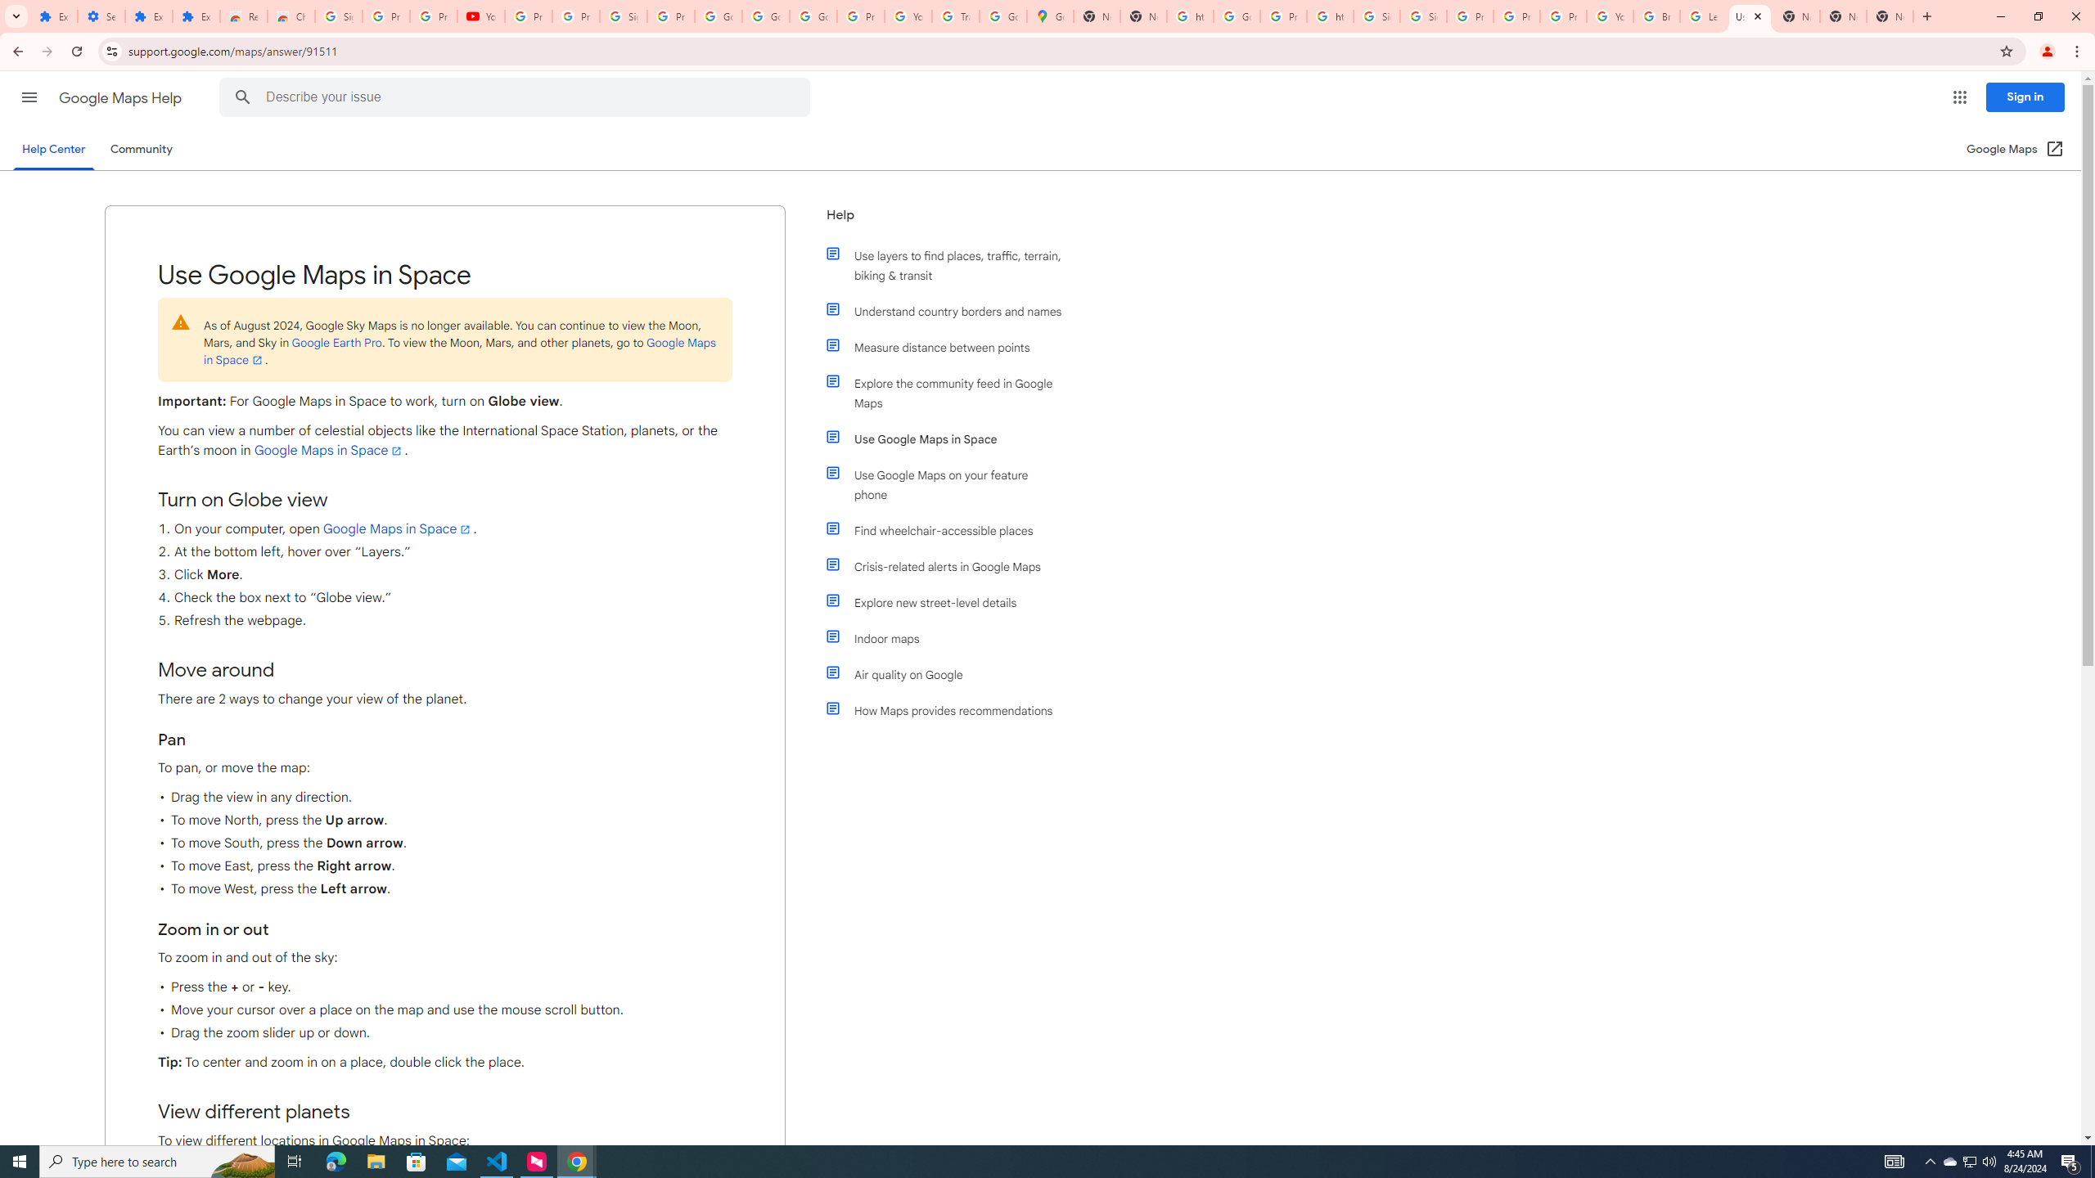  I want to click on Air quality on Google, so click(952, 674).